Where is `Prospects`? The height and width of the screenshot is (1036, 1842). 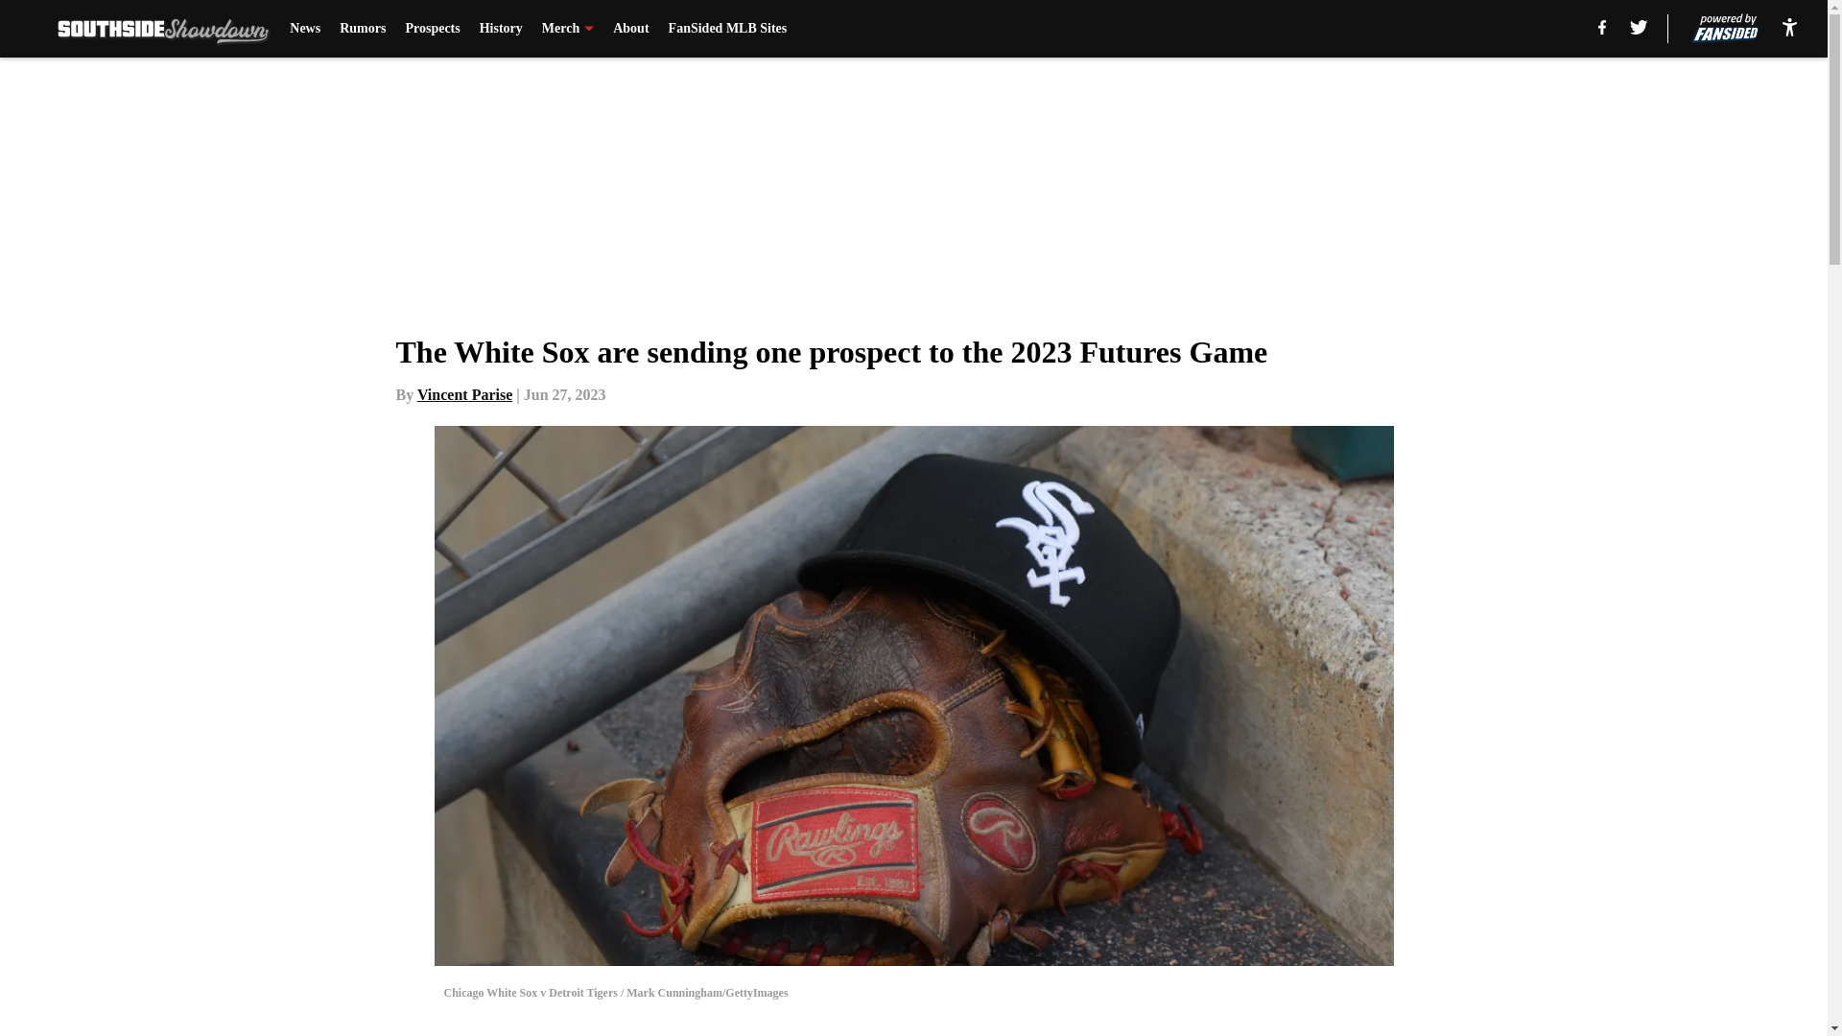 Prospects is located at coordinates (432, 29).